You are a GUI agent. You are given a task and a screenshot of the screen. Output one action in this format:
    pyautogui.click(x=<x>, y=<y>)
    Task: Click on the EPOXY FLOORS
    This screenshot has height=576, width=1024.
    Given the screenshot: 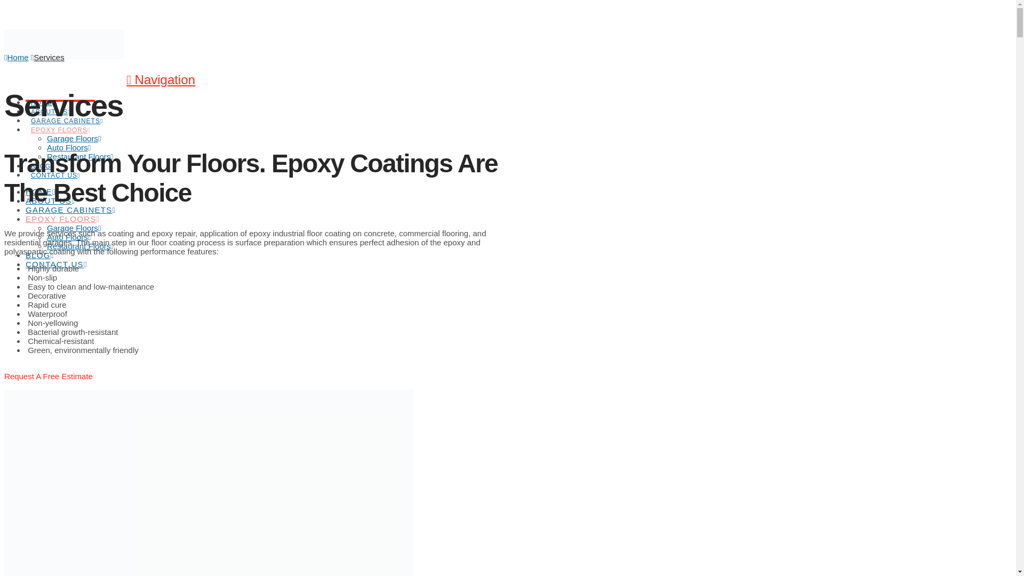 What is the action you would take?
    pyautogui.click(x=62, y=219)
    